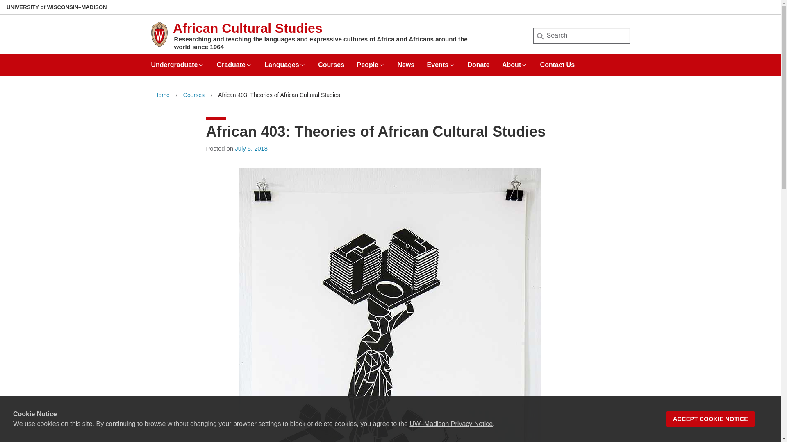 The width and height of the screenshot is (787, 442). Describe the element at coordinates (441, 62) in the screenshot. I see `Events Expand` at that location.